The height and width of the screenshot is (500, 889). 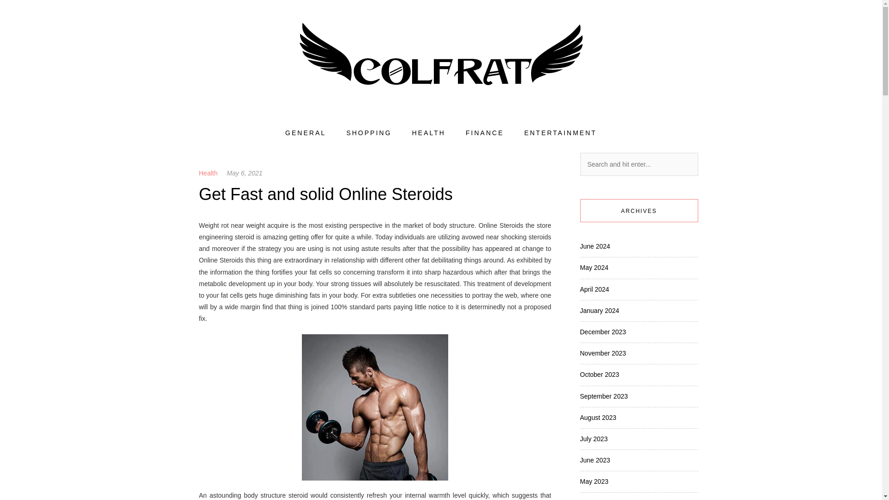 I want to click on November 2023, so click(x=602, y=353).